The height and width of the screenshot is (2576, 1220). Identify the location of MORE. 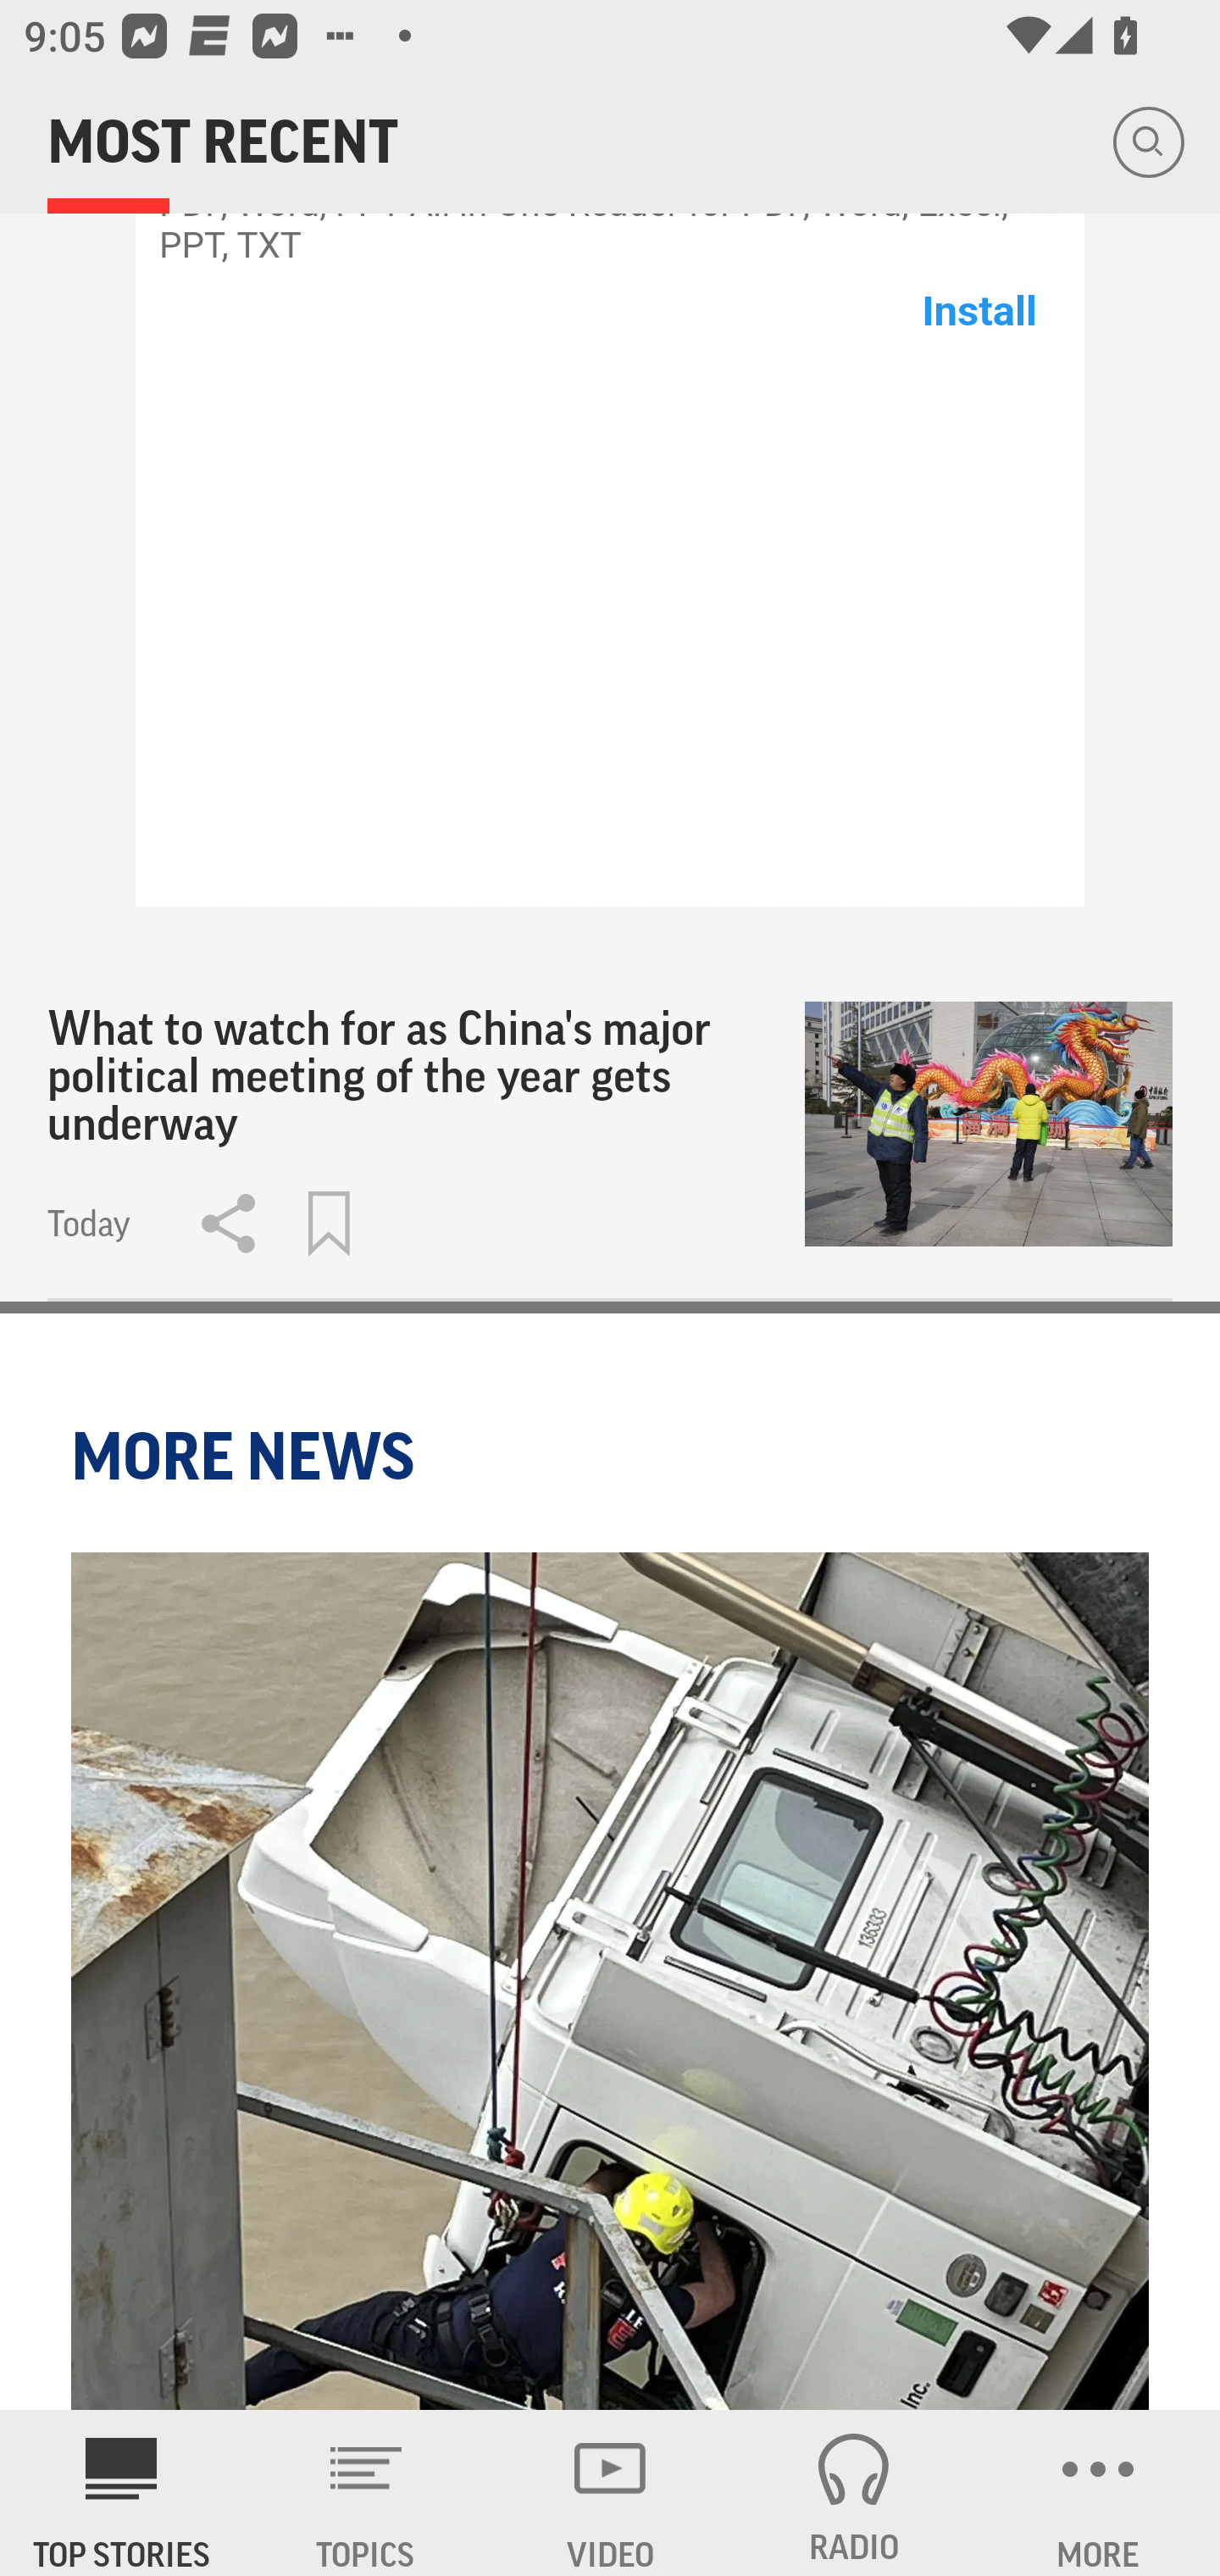
(1098, 2493).